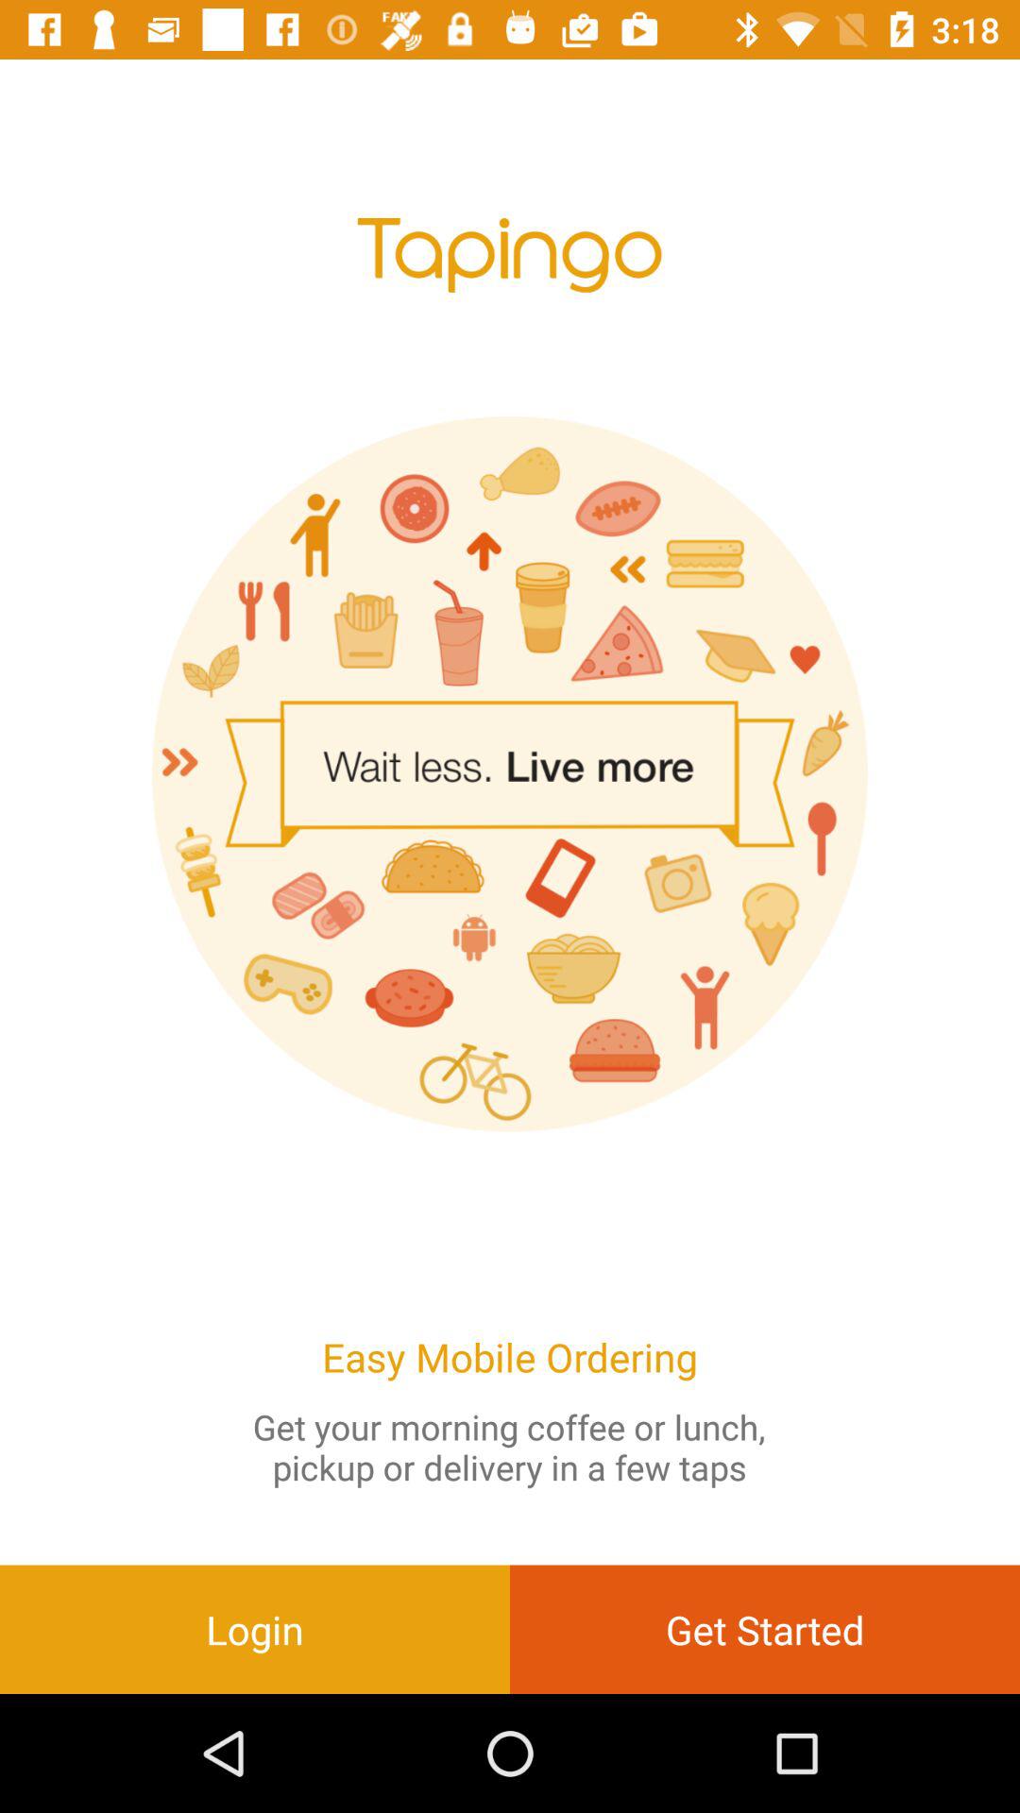  What do you see at coordinates (255, 1629) in the screenshot?
I see `select the item below the get your morning` at bounding box center [255, 1629].